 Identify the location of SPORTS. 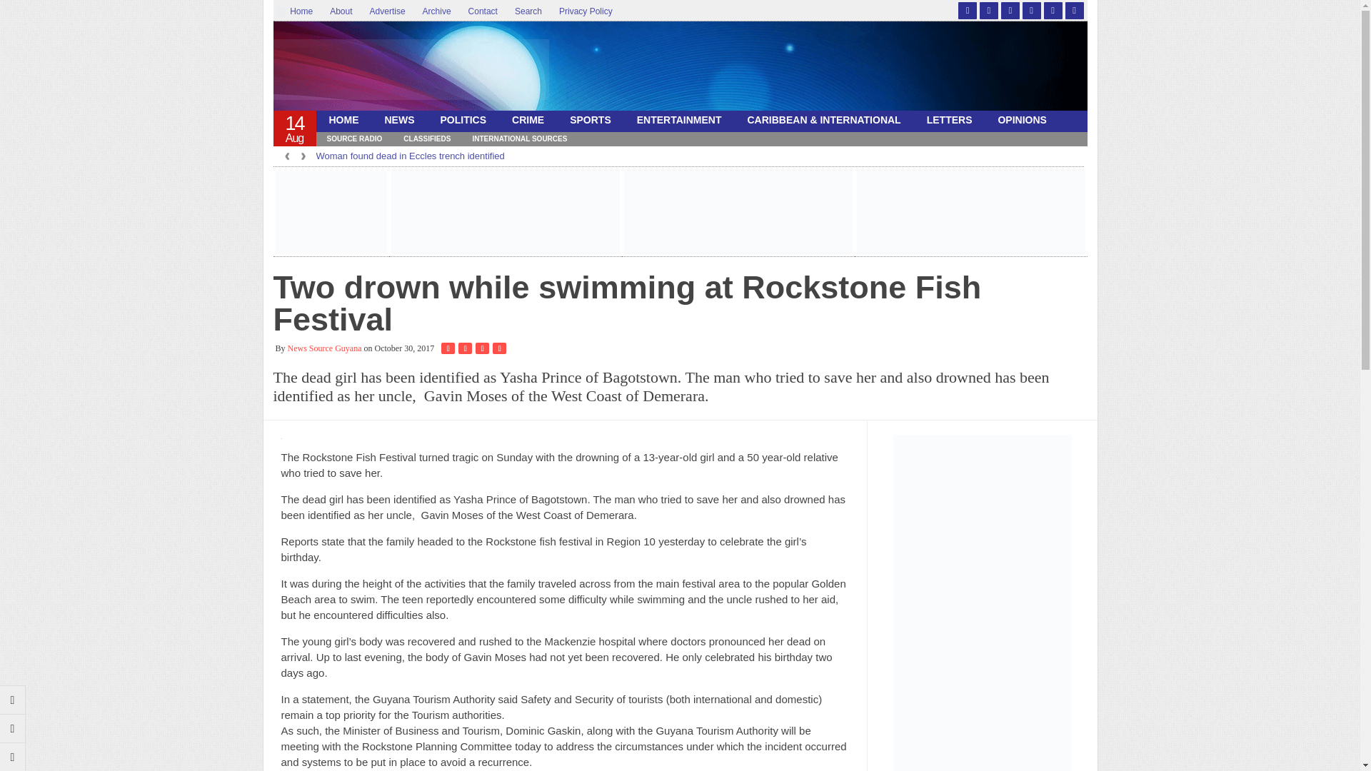
(590, 120).